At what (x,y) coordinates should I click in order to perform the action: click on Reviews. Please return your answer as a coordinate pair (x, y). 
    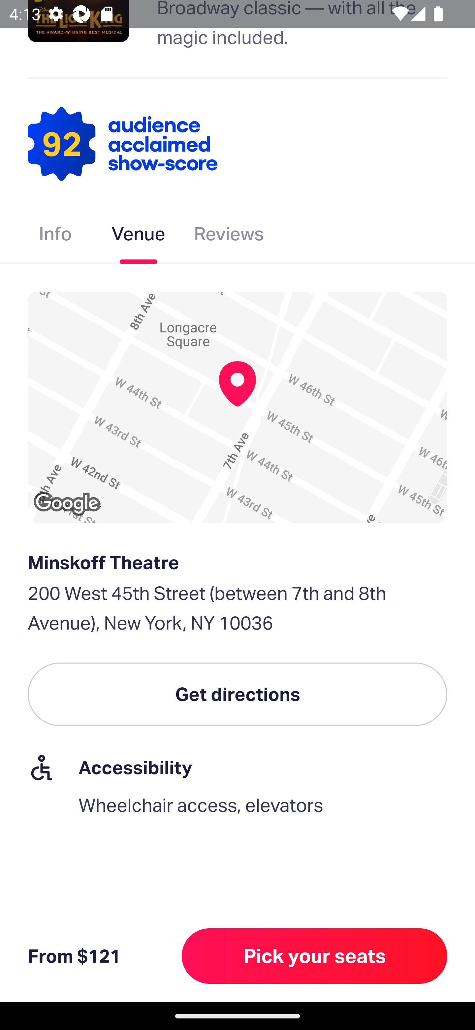
    Looking at the image, I should click on (229, 236).